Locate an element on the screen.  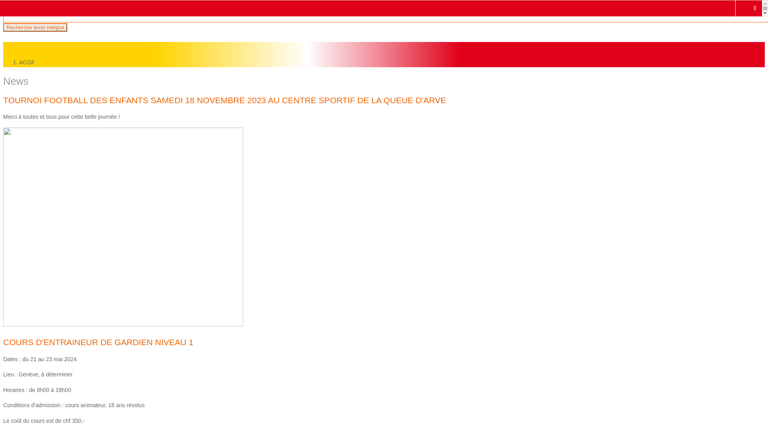
Tournoi scolaire is located at coordinates (52, 311).